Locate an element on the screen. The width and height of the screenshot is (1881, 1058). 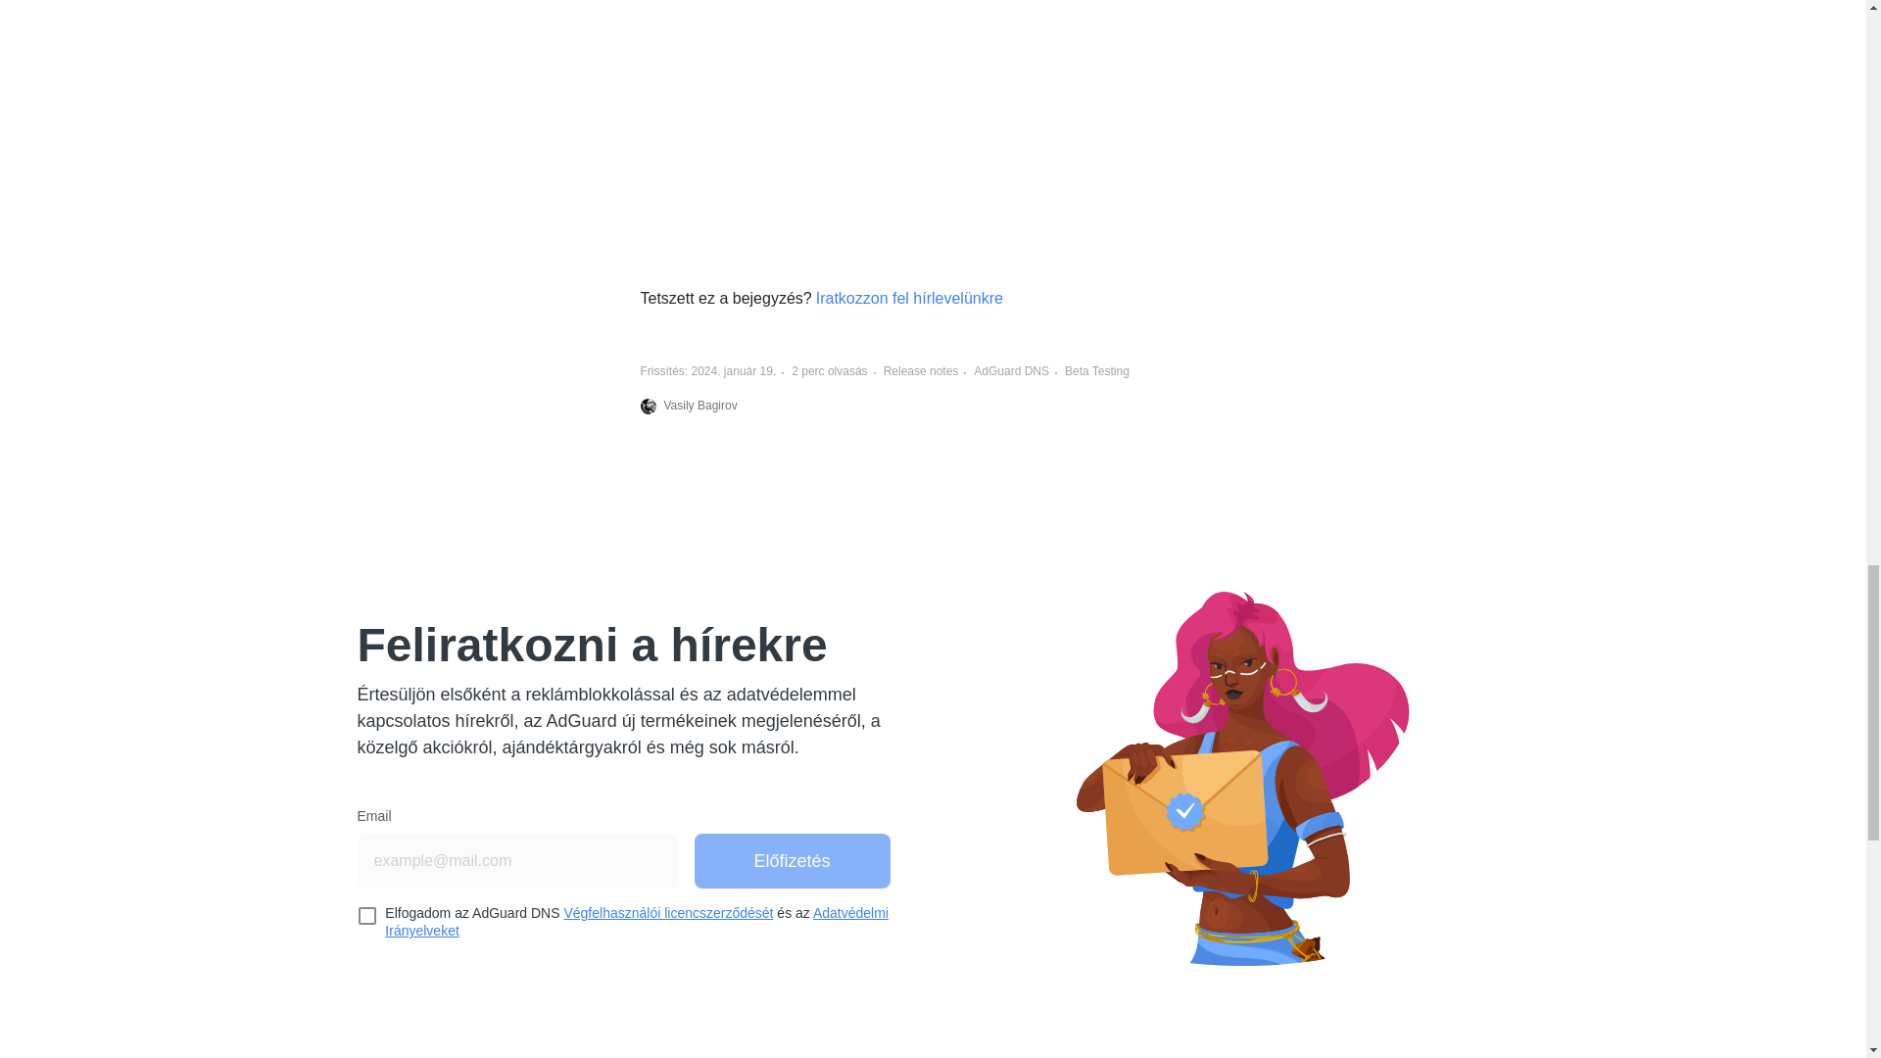
YouTube video player is located at coordinates (933, 127).